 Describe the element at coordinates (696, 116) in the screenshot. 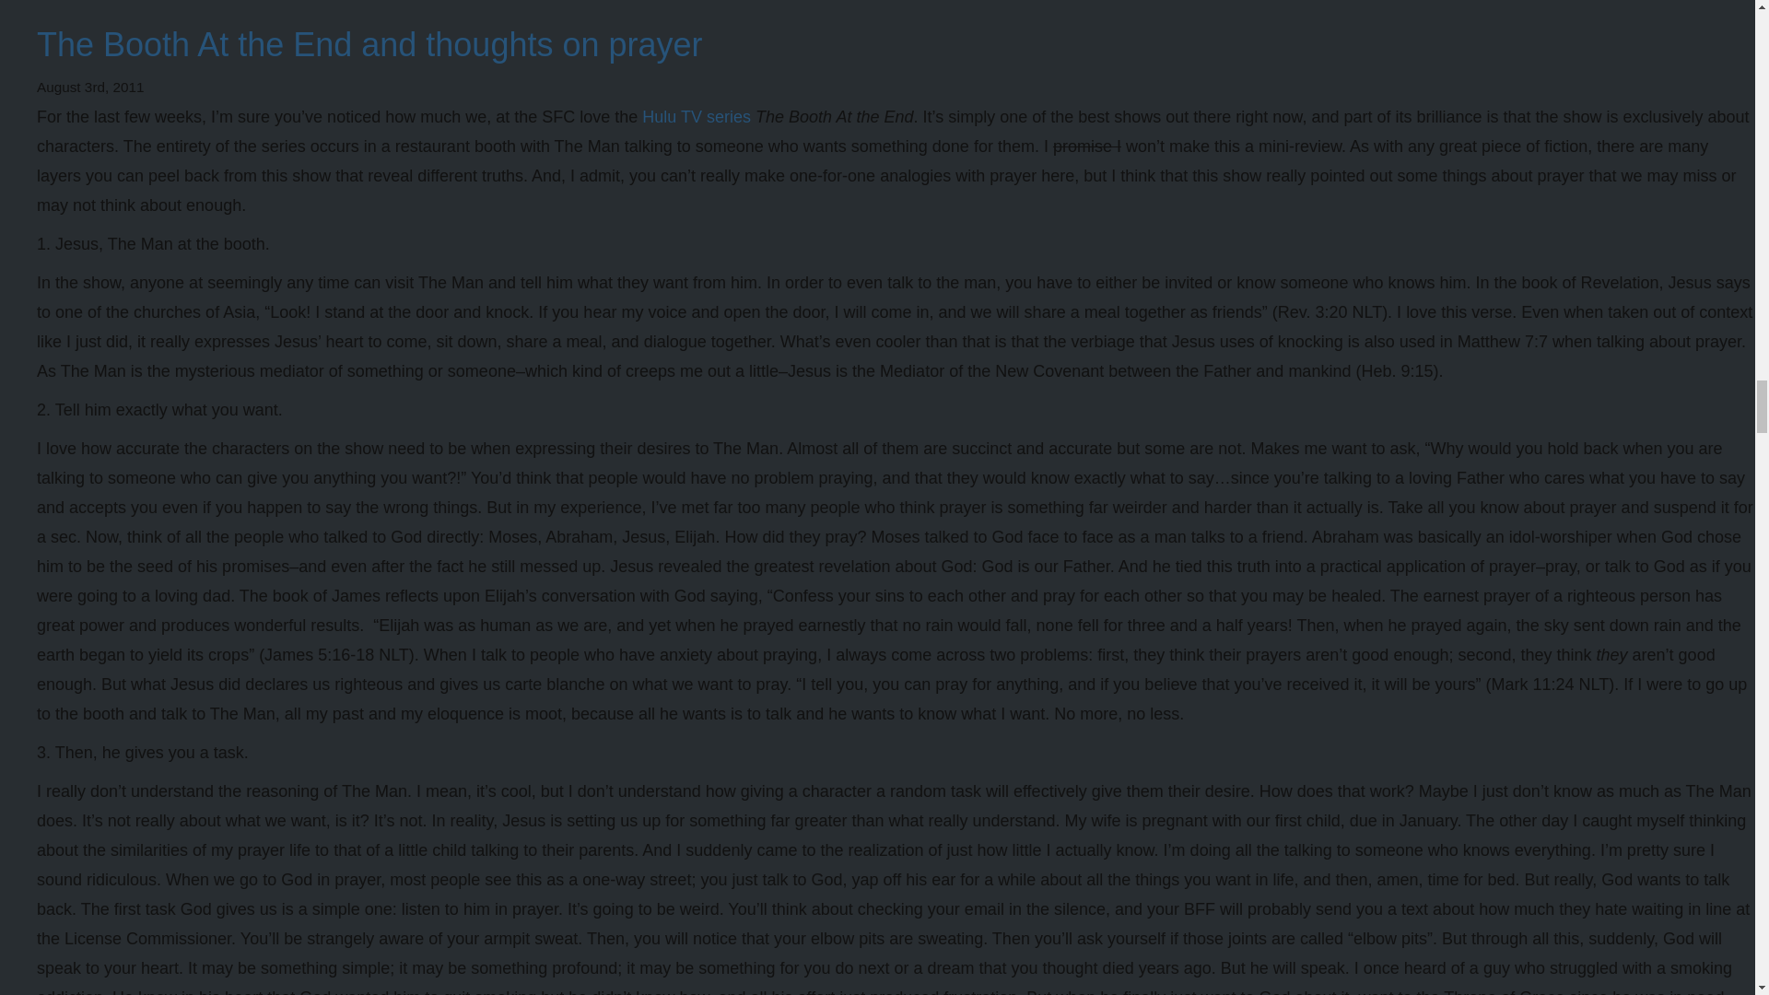

I see `Hulu TV series` at that location.